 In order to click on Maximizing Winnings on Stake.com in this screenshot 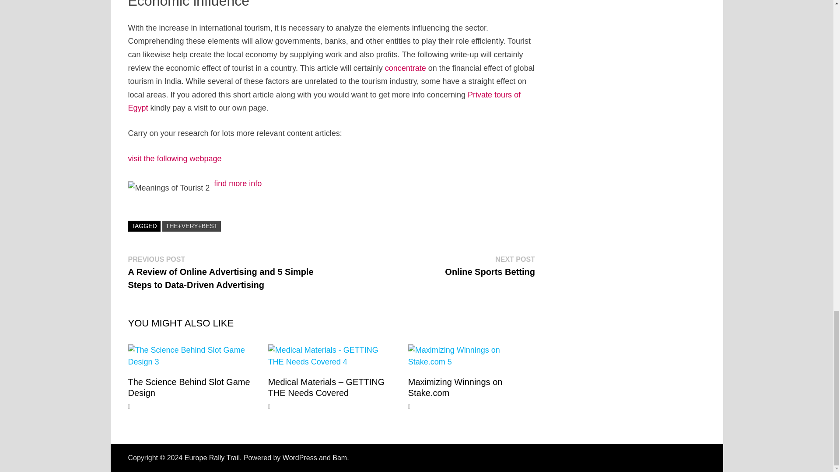, I will do `click(188, 387)`.